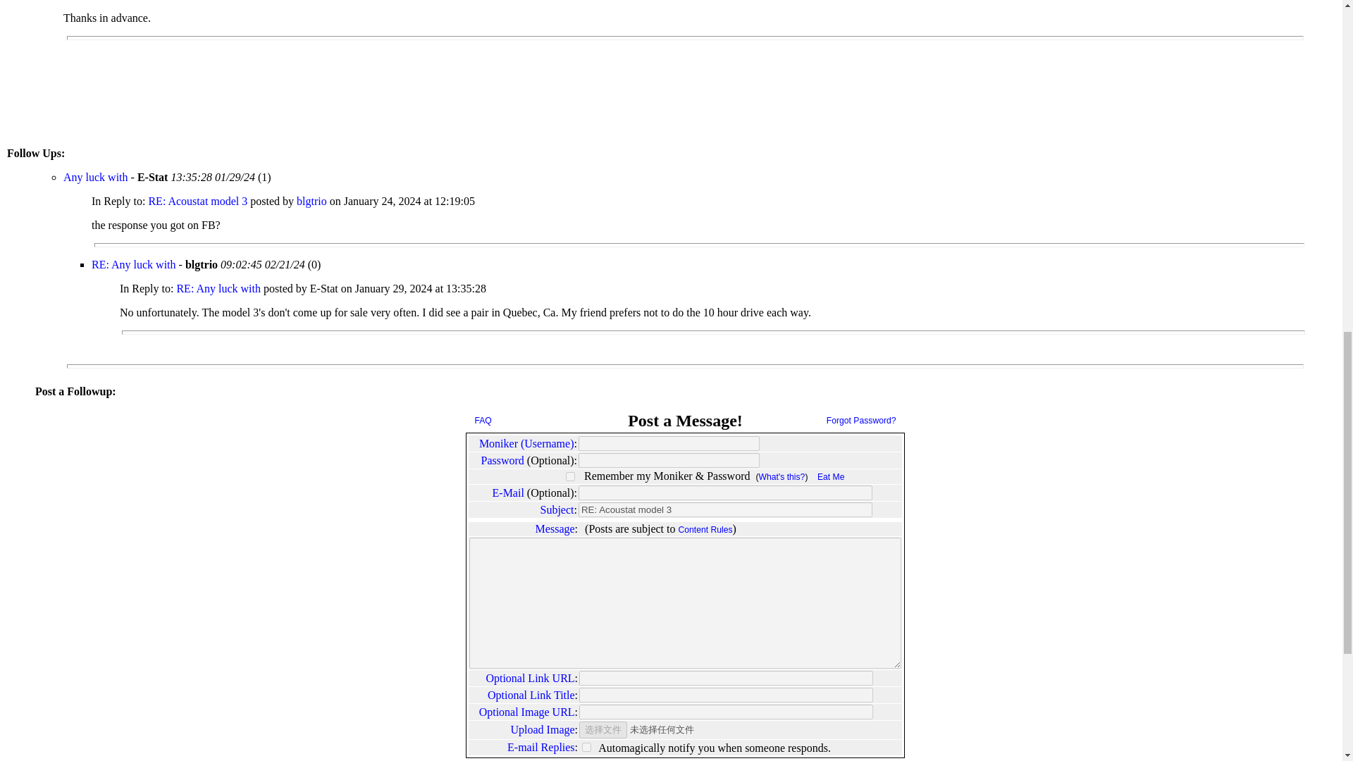 This screenshot has width=1353, height=761. Describe the element at coordinates (527, 712) in the screenshot. I see `Optional Image URL` at that location.